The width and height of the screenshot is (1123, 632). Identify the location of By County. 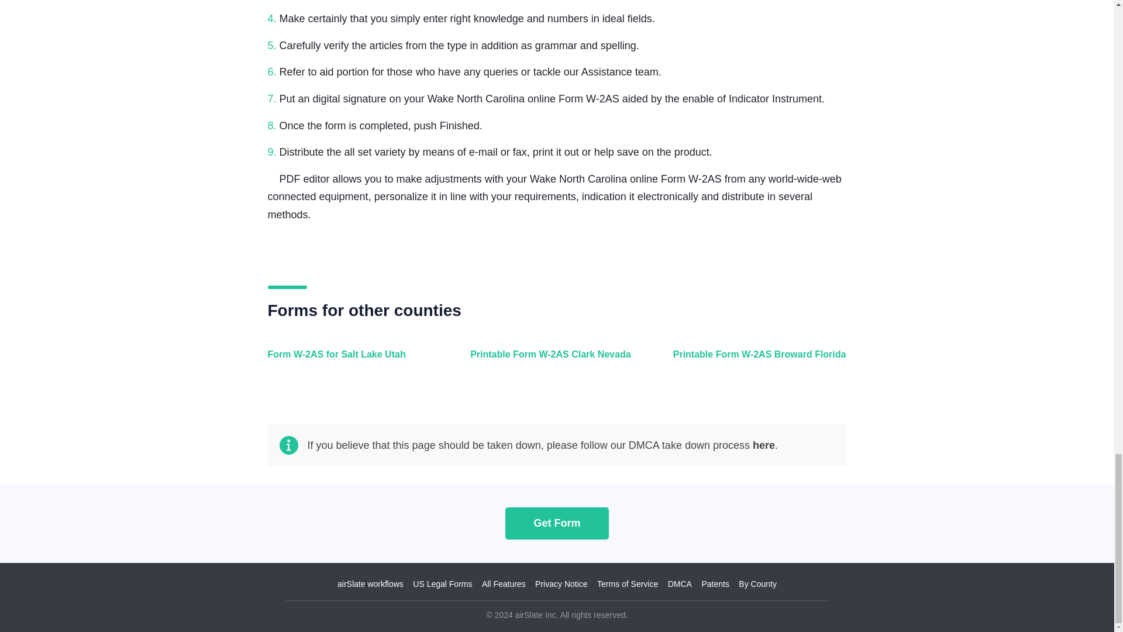
(758, 584).